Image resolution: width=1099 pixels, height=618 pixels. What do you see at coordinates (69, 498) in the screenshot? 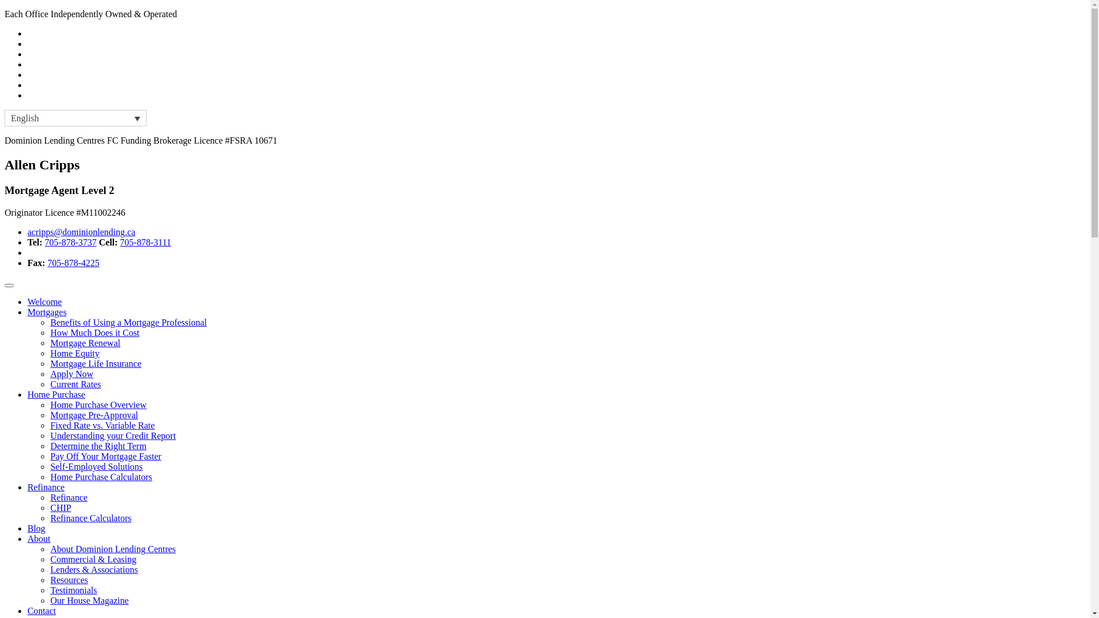
I see `Refinance` at bounding box center [69, 498].